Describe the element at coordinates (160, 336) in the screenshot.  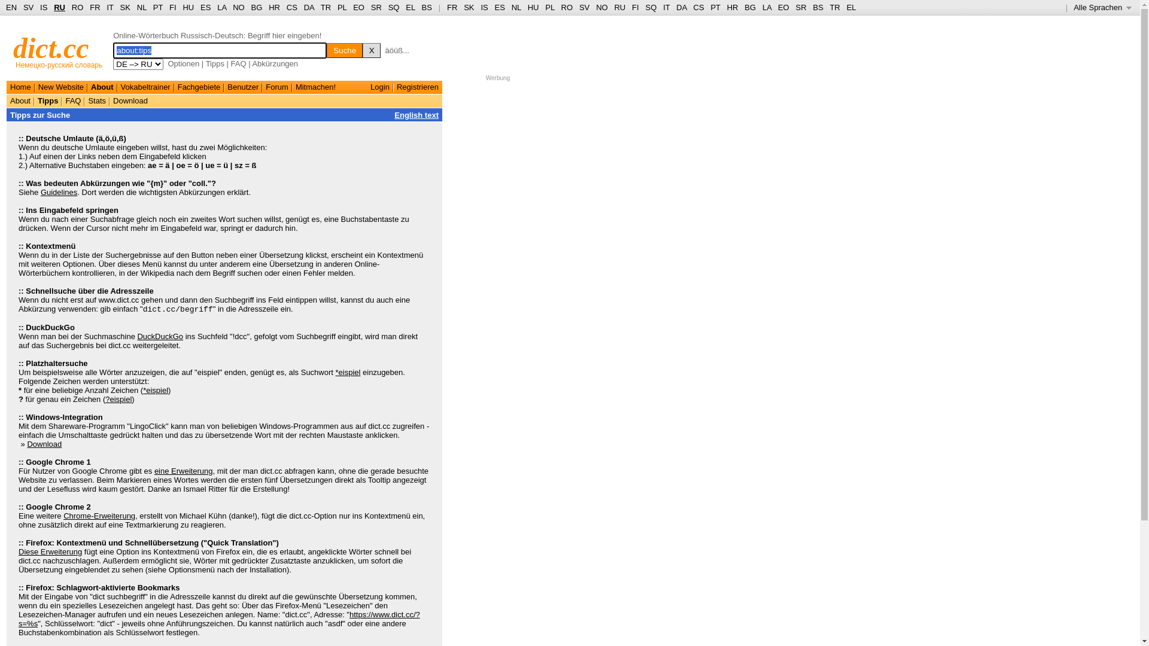
I see `DuckDuckGo` at that location.